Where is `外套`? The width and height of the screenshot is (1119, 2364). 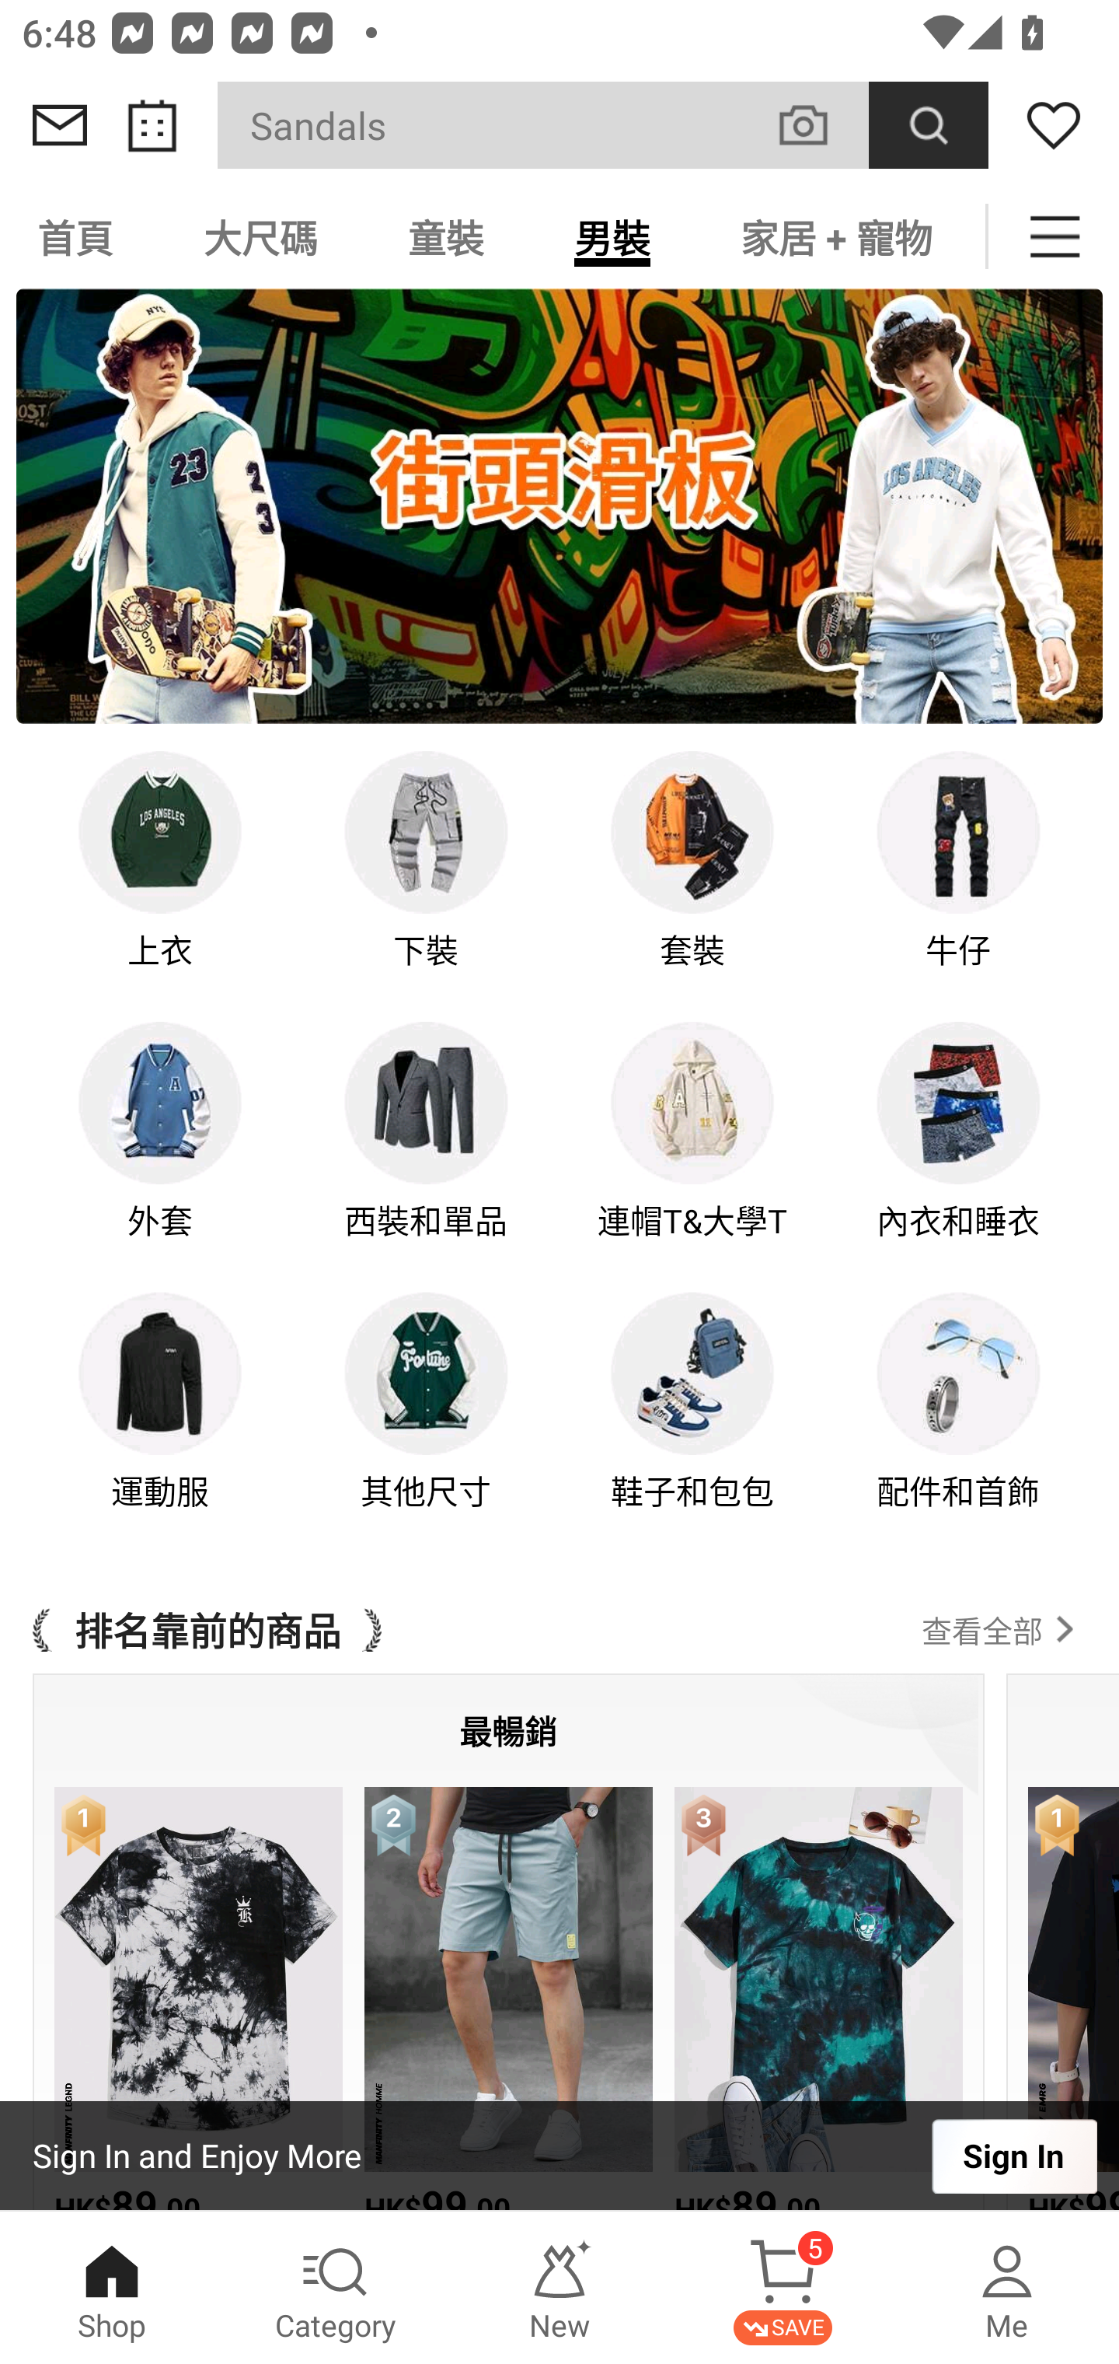 外套 is located at coordinates (160, 1151).